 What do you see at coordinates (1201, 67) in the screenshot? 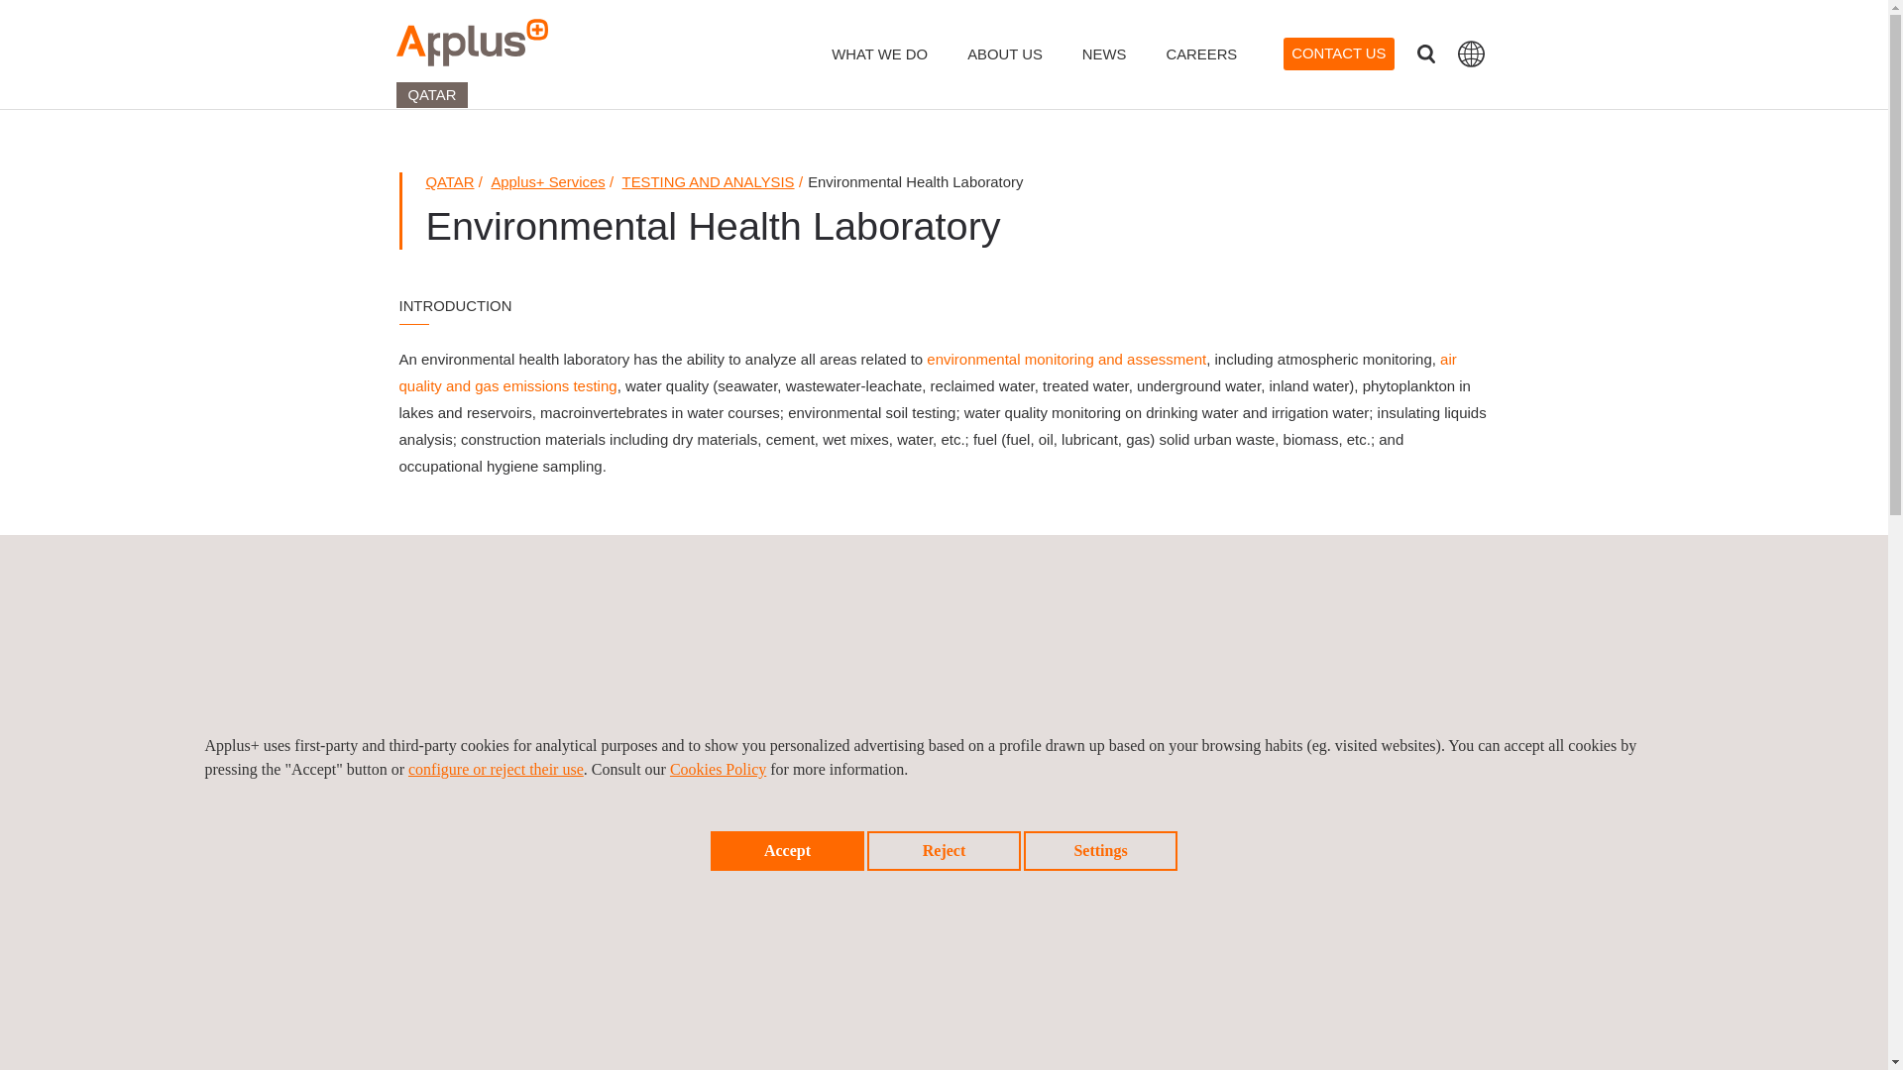
I see `CAREERS` at bounding box center [1201, 67].